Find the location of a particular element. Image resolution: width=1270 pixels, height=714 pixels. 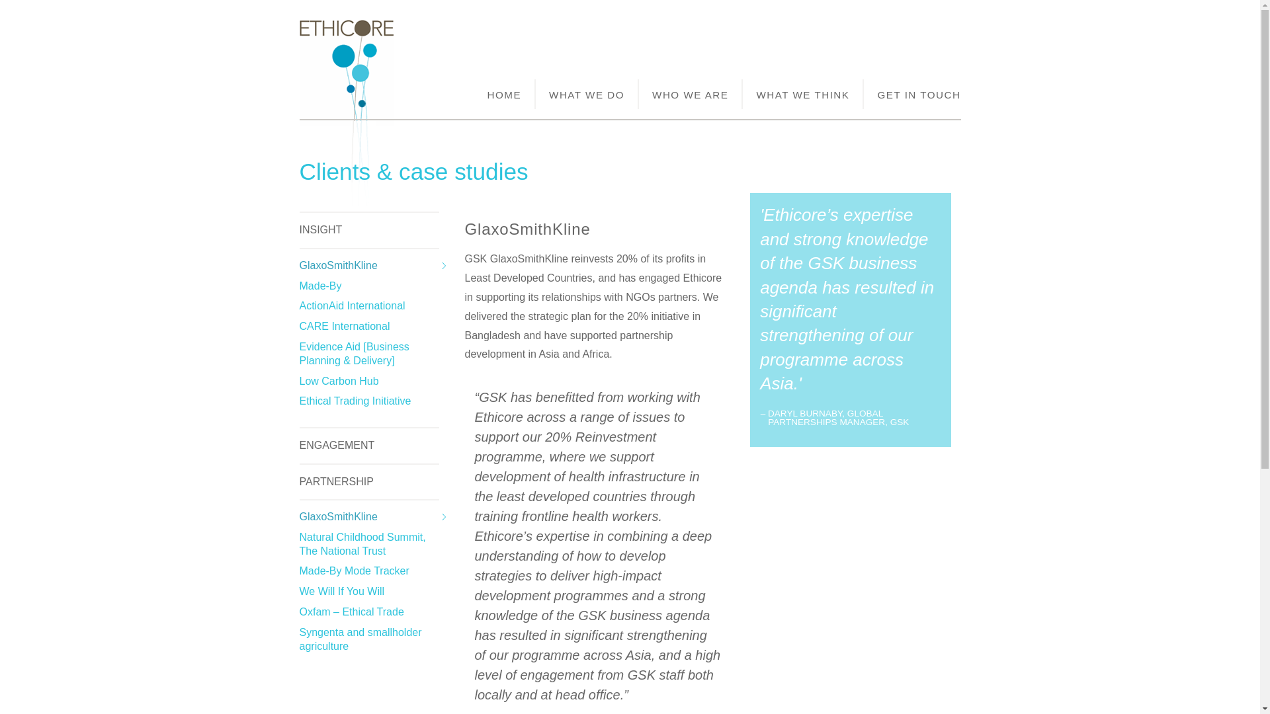

Ethical Trading Initiative is located at coordinates (355, 401).